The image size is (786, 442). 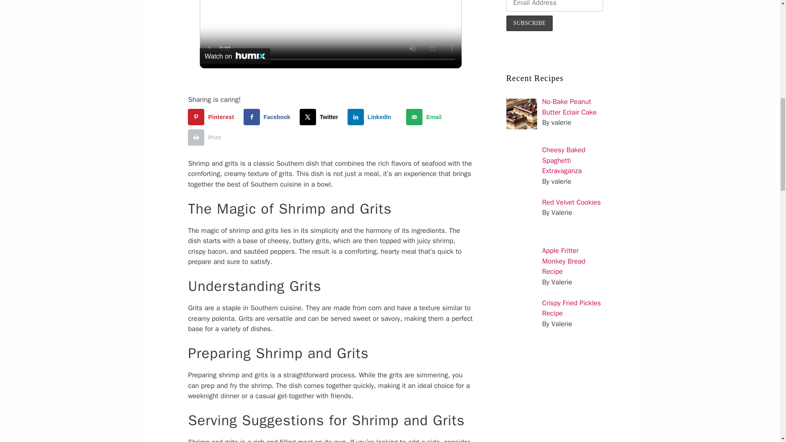 What do you see at coordinates (530, 23) in the screenshot?
I see `Subscribe` at bounding box center [530, 23].